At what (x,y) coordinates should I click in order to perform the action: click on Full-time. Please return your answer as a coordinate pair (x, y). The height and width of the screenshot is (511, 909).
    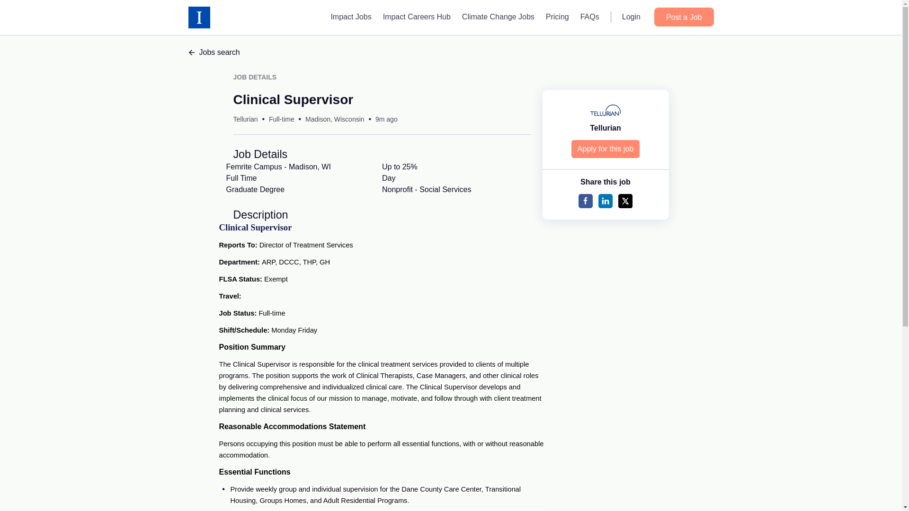
    Looking at the image, I should click on (282, 119).